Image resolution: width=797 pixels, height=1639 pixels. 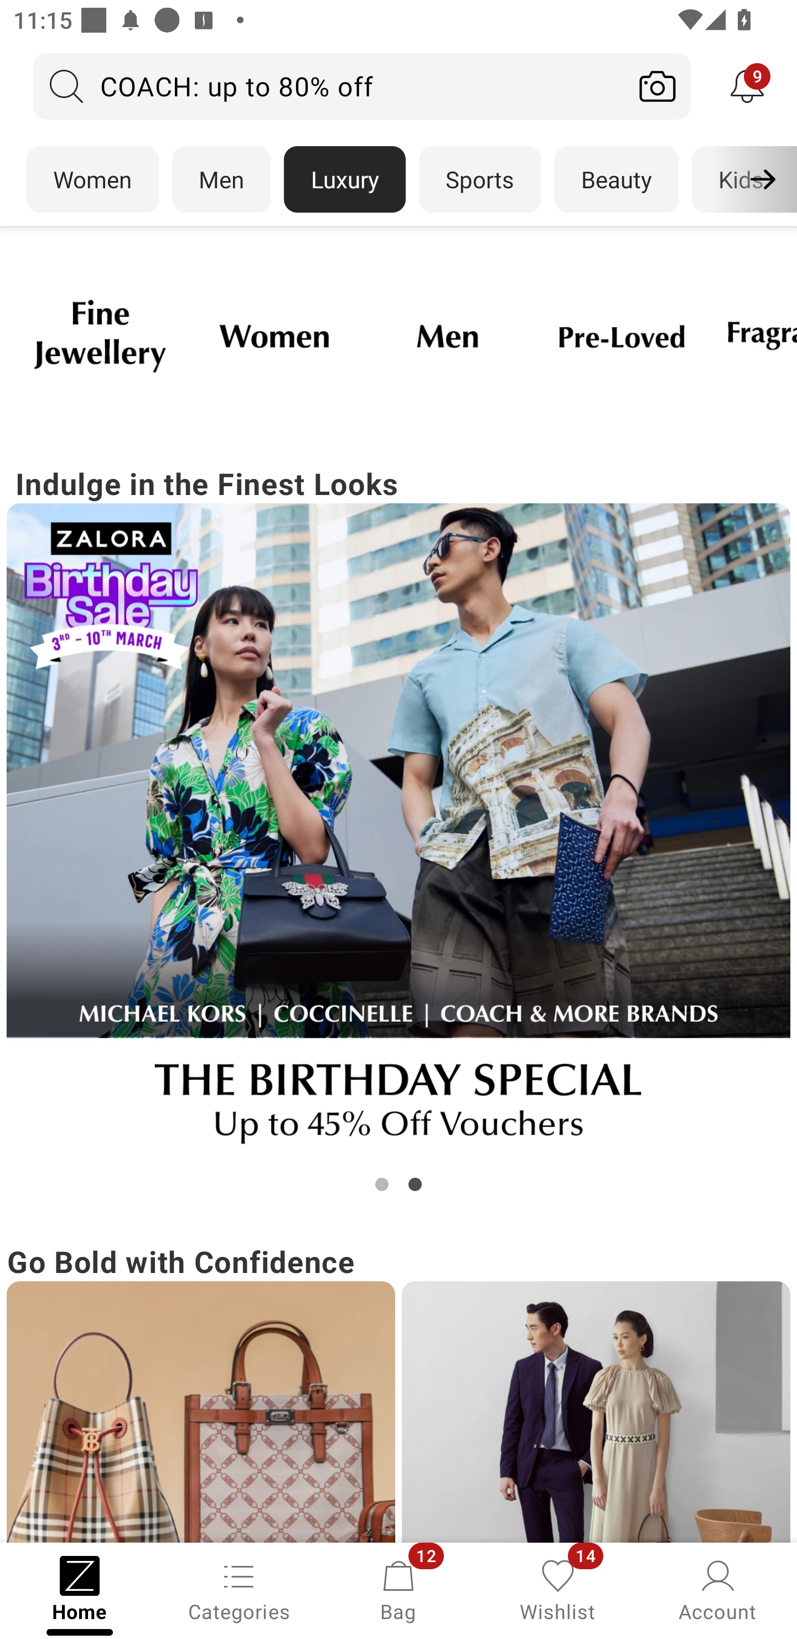 I want to click on COACH: up to 80% off, so click(x=329, y=86).